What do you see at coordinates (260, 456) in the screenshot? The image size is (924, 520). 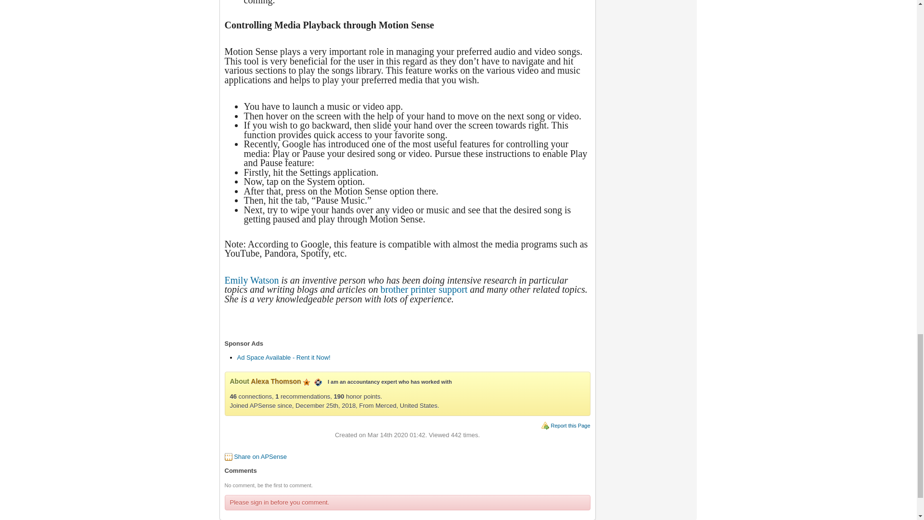 I see `Share on APSense` at bounding box center [260, 456].